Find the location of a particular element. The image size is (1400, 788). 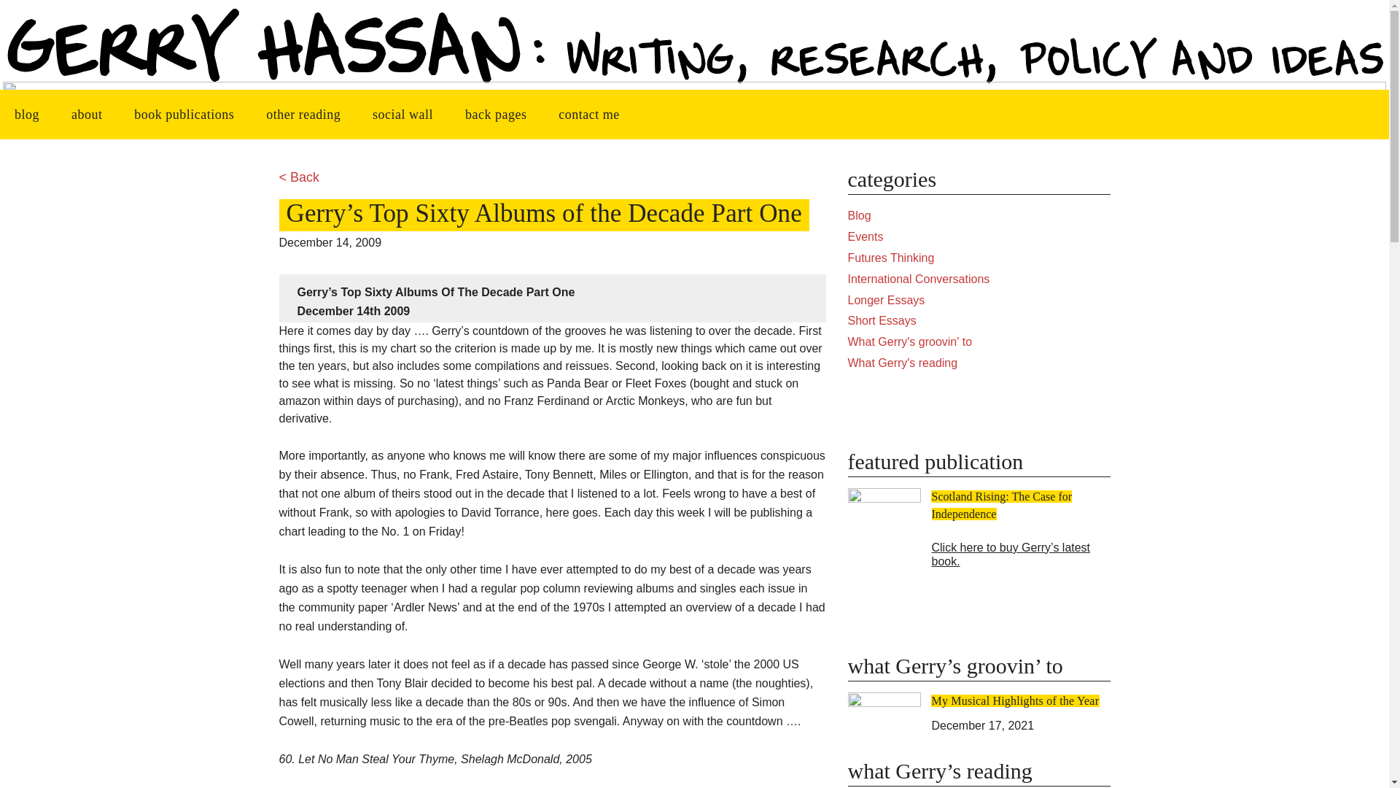

My Musical Highlights of the Year is located at coordinates (1015, 700).